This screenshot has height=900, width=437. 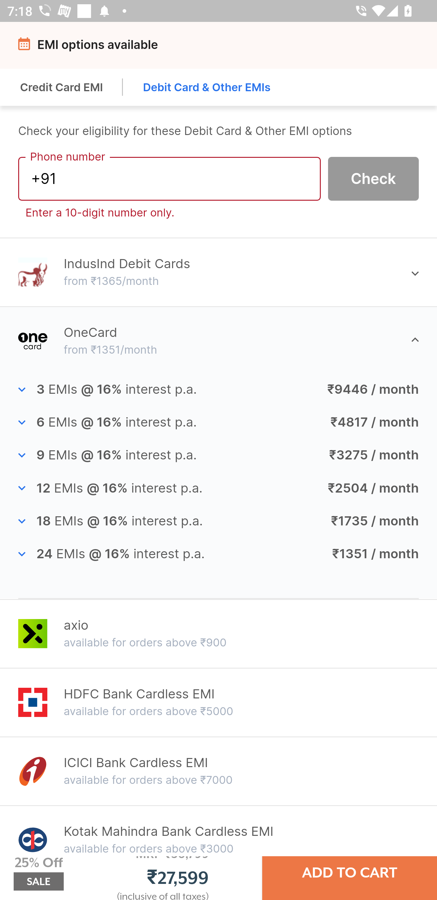 I want to click on 18 EMIs @ 16% interest p.a. ₹1735 / month, so click(x=218, y=521).